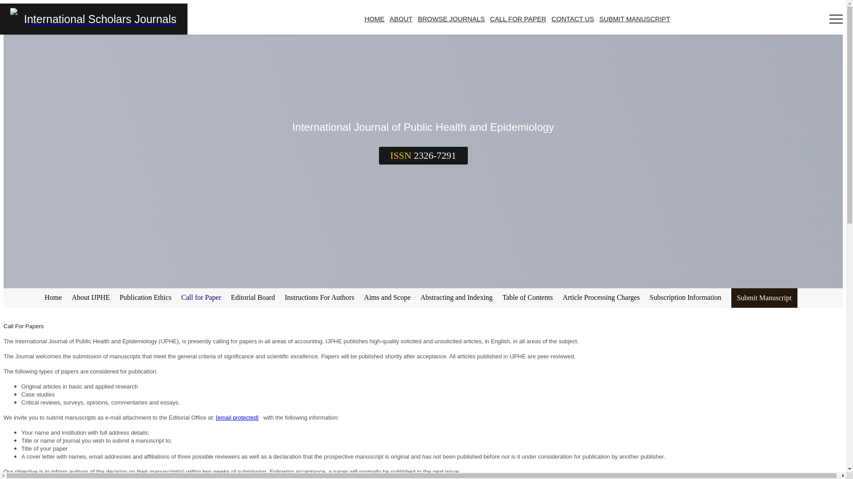  Describe the element at coordinates (94, 19) in the screenshot. I see `International Scholars Journals` at that location.